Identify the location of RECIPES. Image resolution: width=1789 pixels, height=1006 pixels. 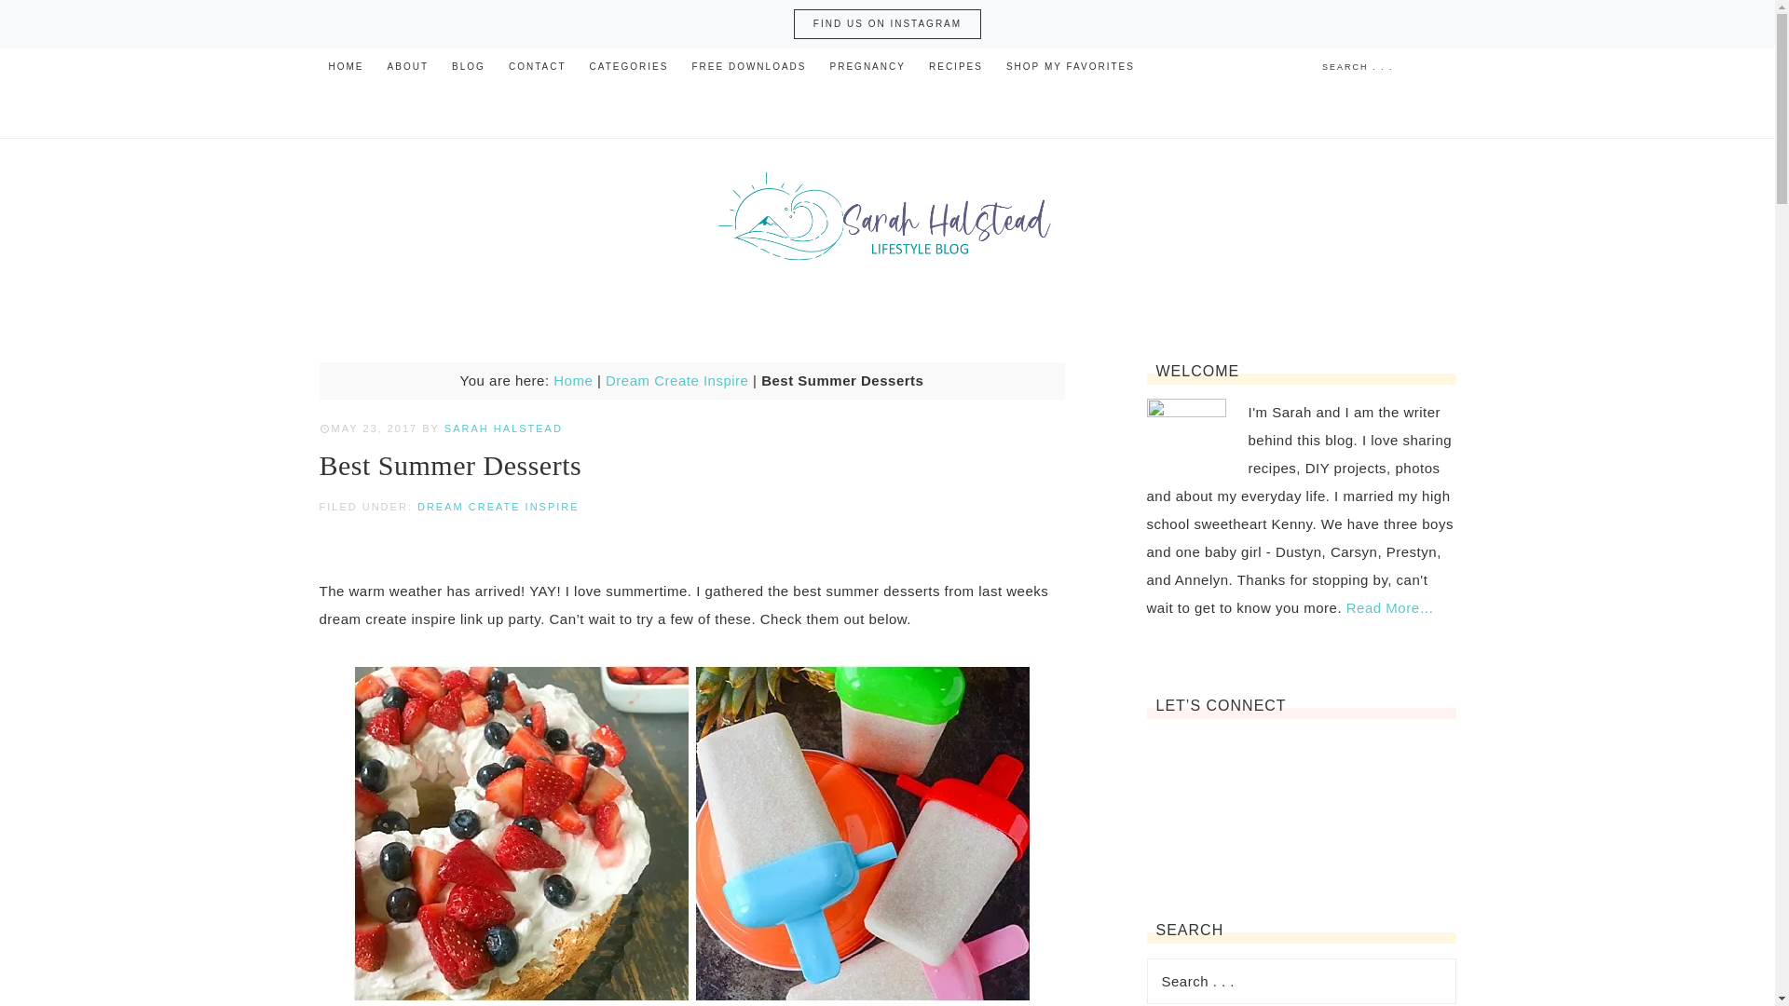
(956, 66).